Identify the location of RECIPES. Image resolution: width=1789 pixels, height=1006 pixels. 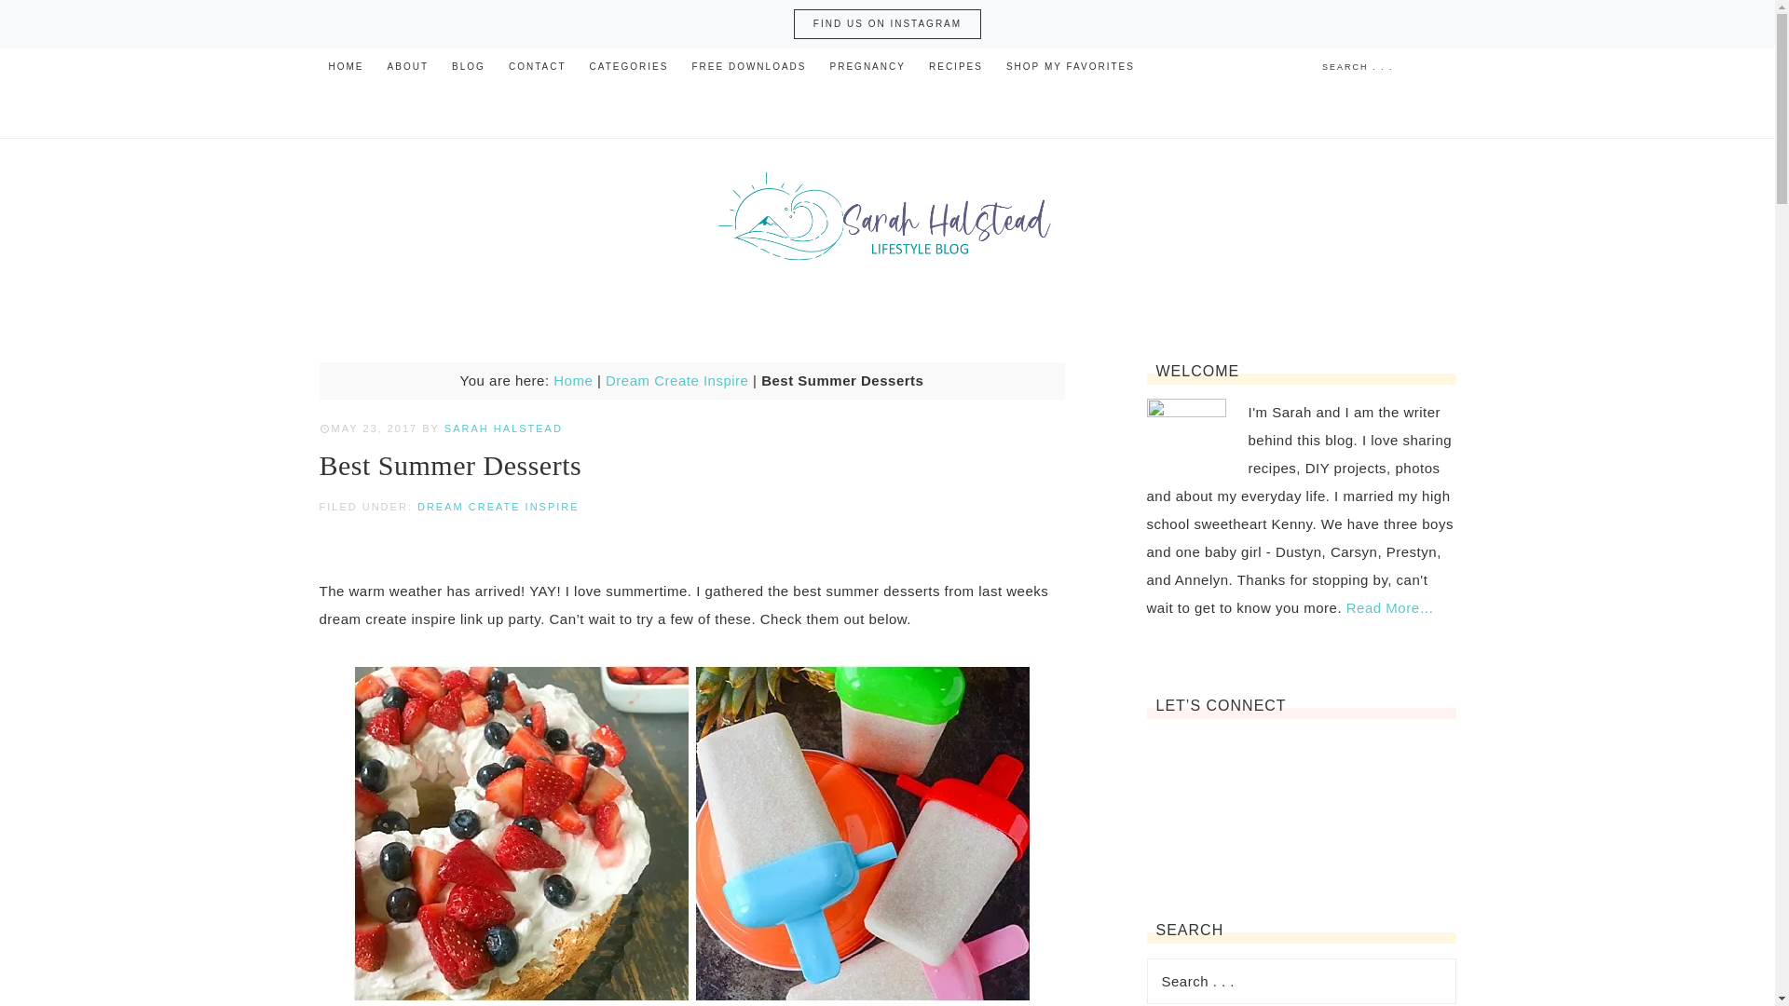
(956, 66).